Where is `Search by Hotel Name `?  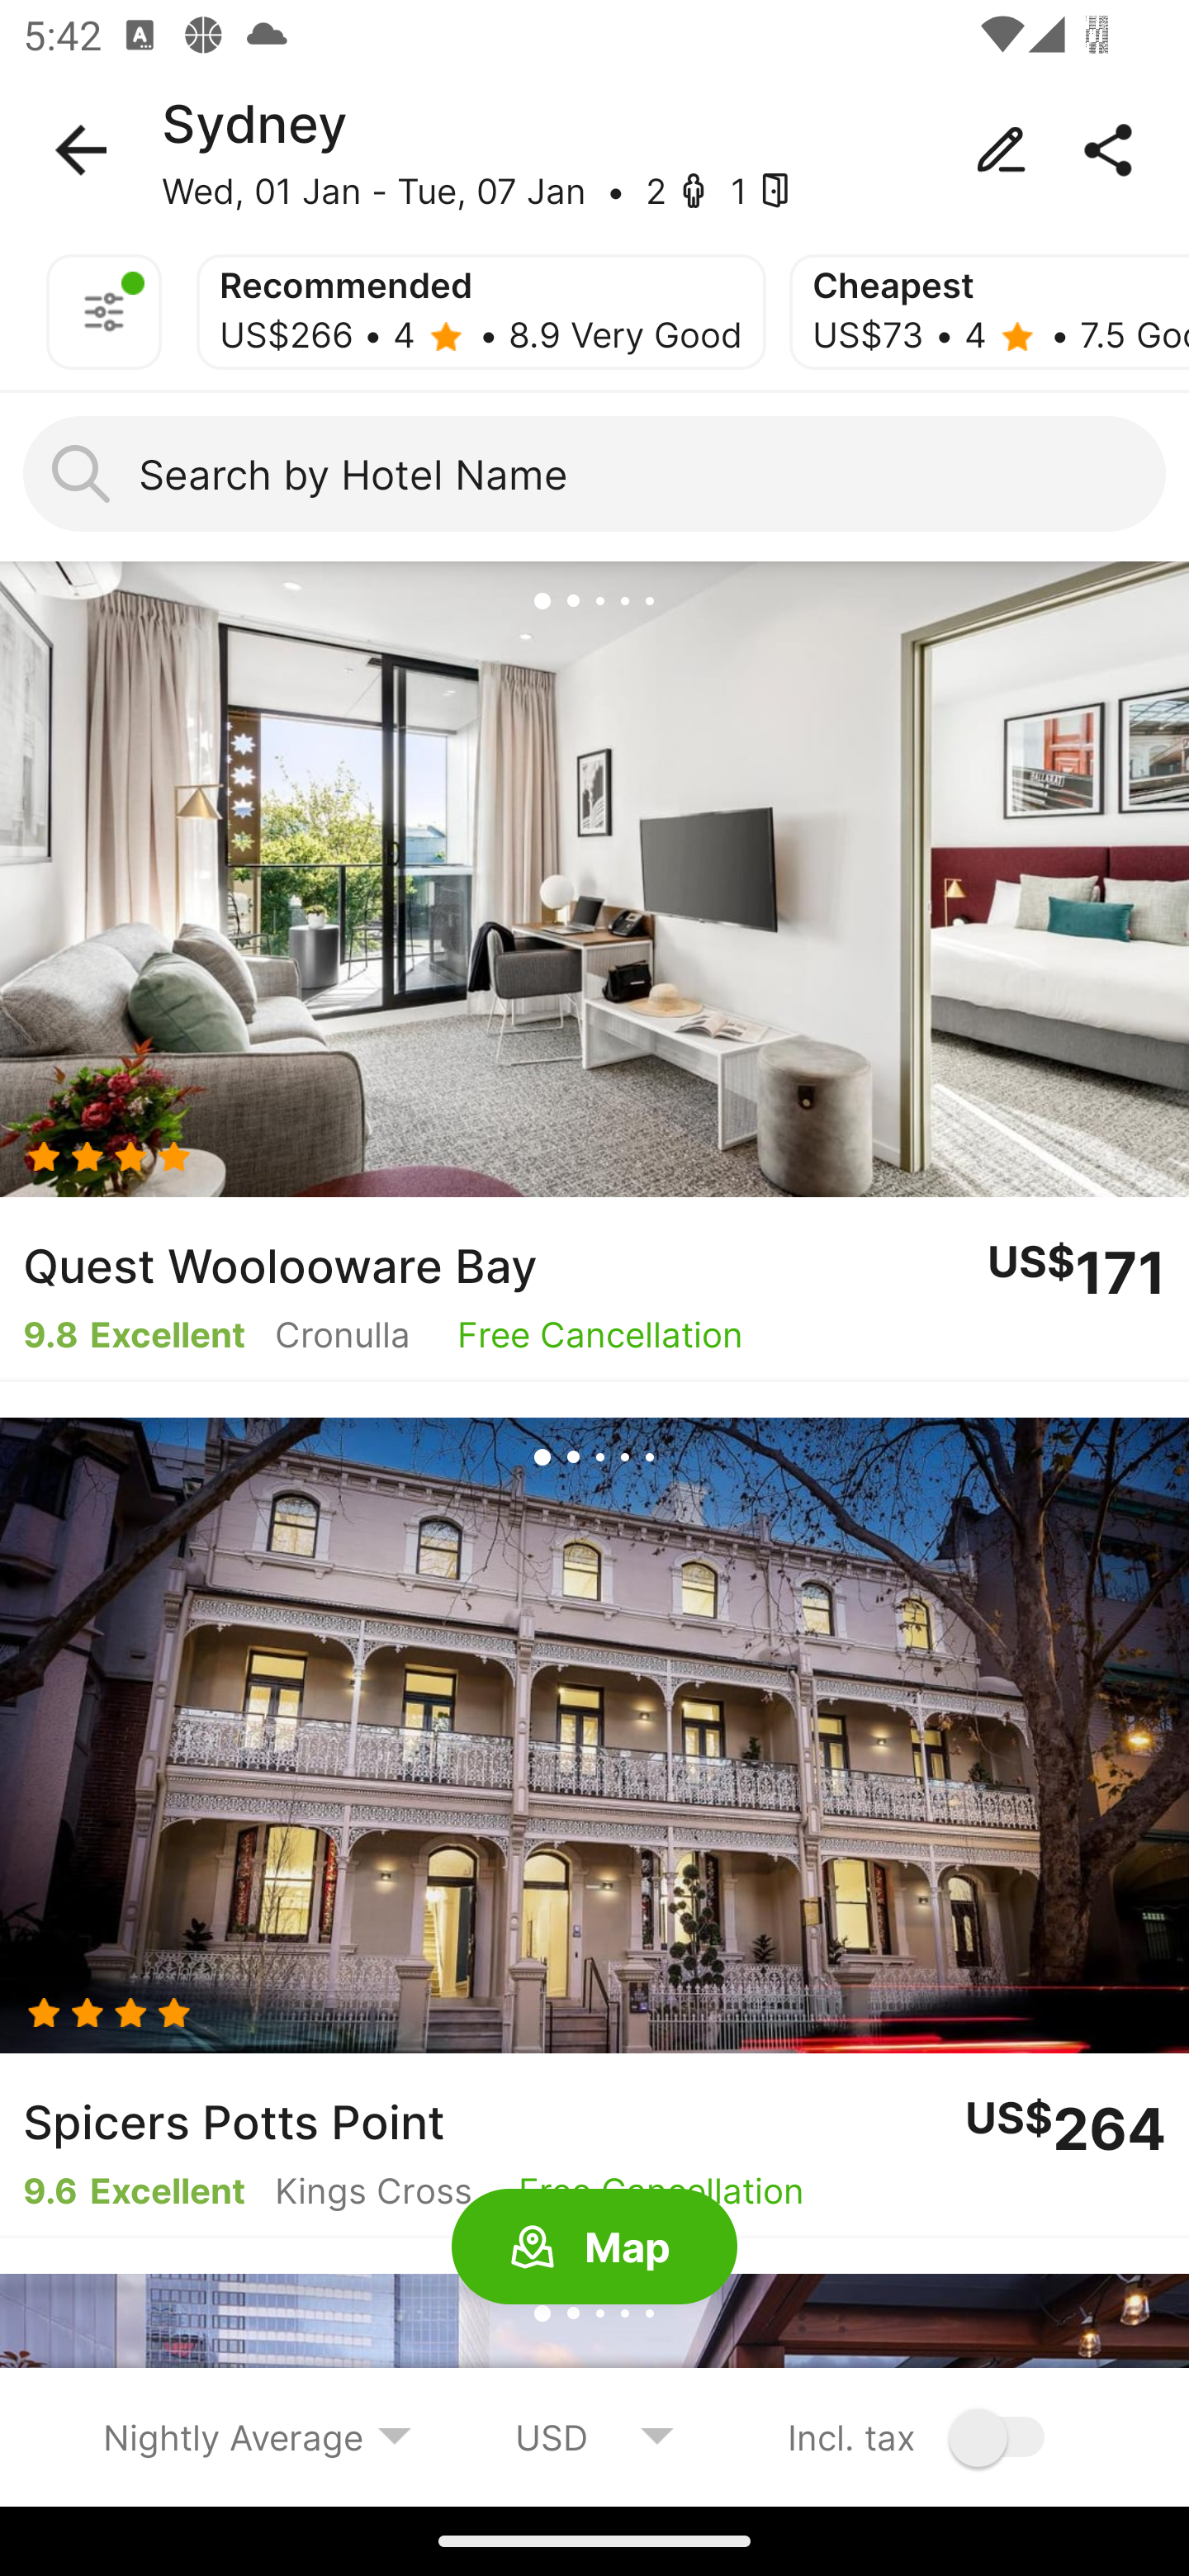
Search by Hotel Name  is located at coordinates (594, 474).